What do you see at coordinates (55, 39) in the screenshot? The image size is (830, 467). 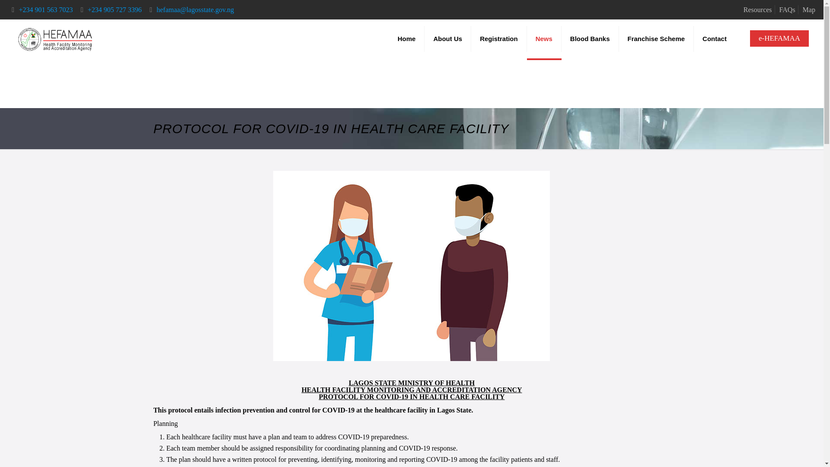 I see `HEFAMAA` at bounding box center [55, 39].